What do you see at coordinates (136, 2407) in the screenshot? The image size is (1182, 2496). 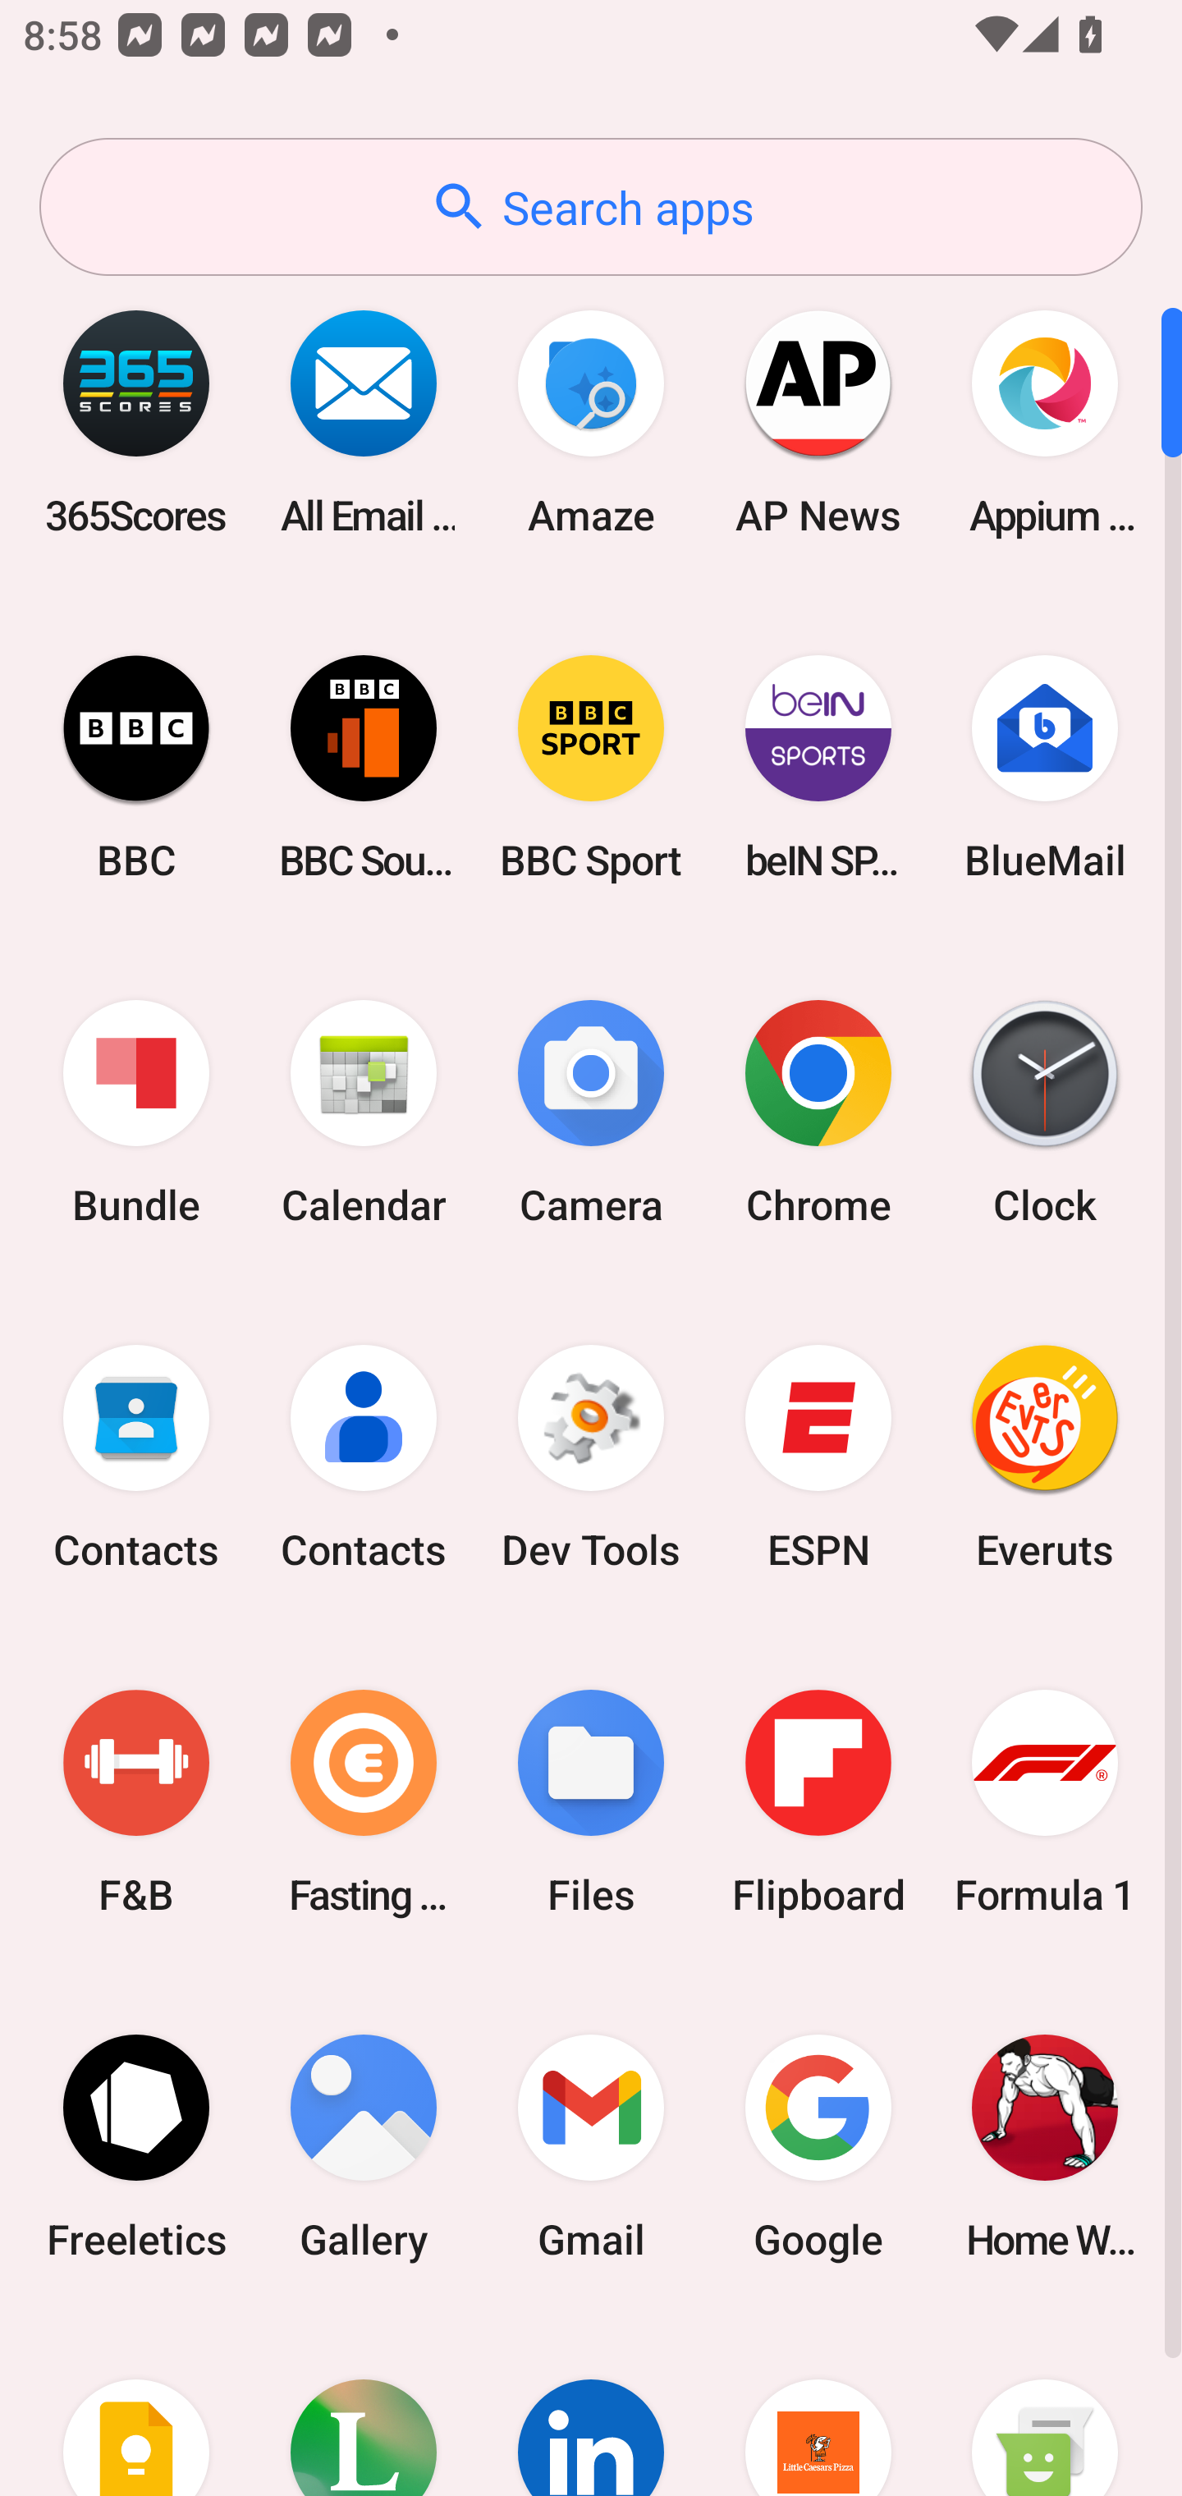 I see `Keep Notes` at bounding box center [136, 2407].